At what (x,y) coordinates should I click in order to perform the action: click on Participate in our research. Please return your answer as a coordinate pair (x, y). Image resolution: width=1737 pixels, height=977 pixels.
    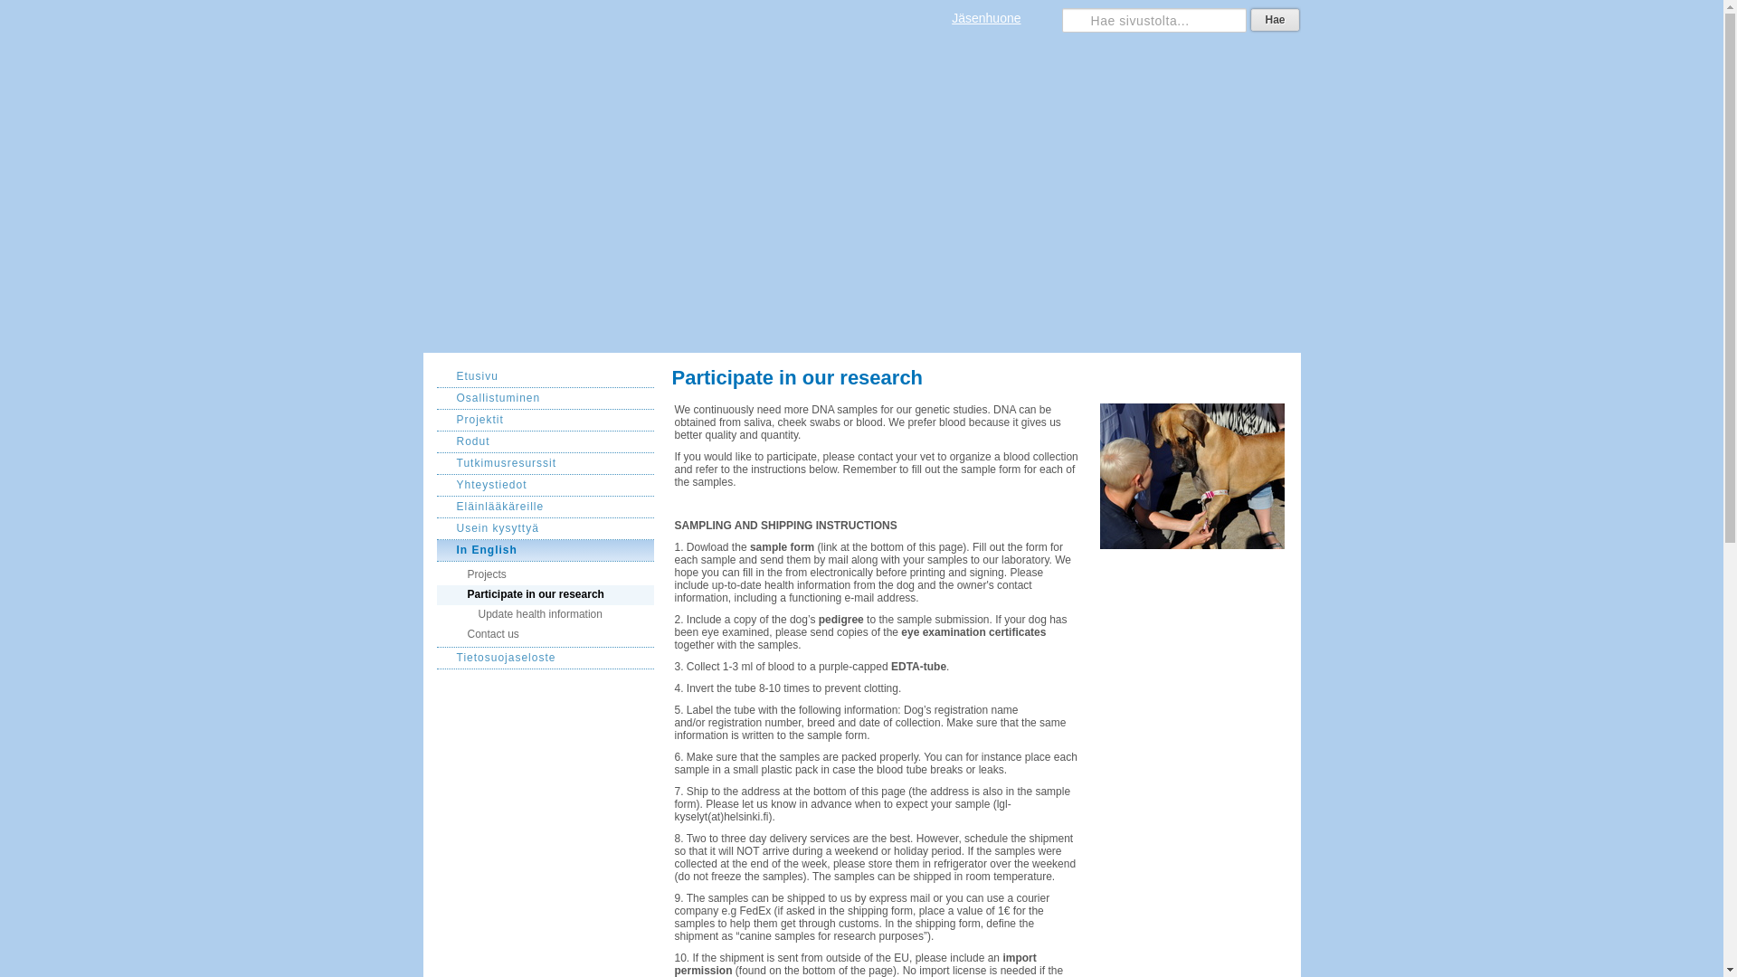
    Looking at the image, I should click on (544, 594).